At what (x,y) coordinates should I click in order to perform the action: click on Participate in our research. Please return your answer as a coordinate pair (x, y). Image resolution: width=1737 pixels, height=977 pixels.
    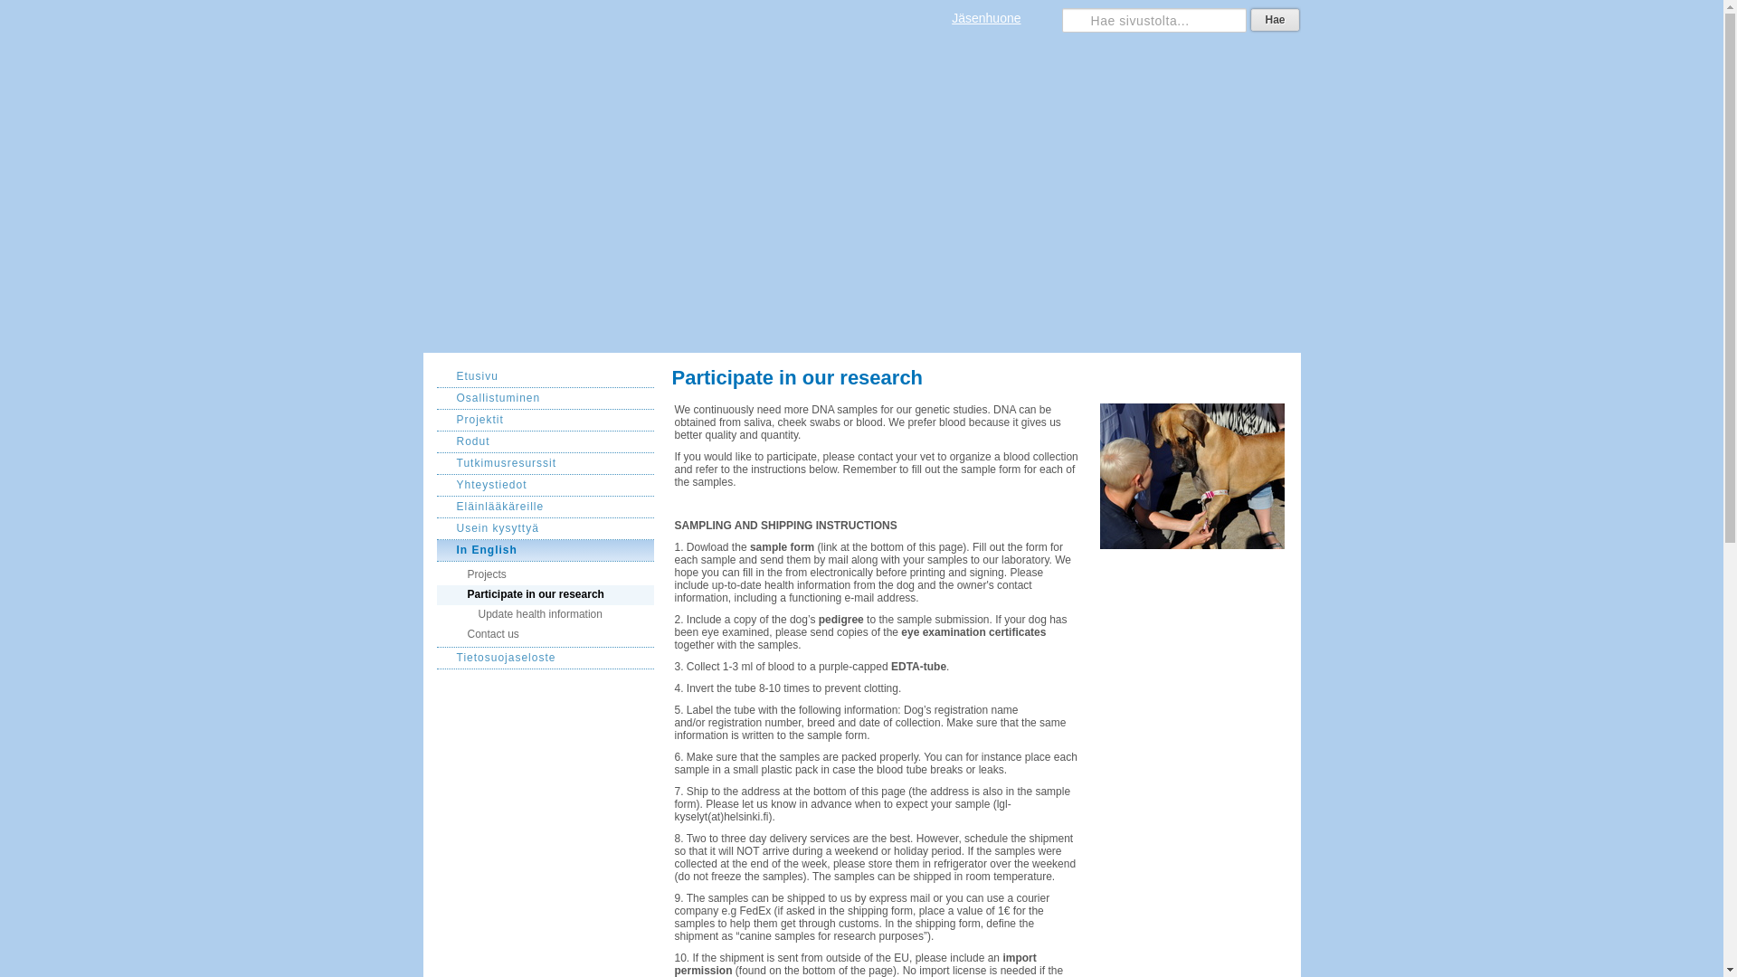
    Looking at the image, I should click on (544, 594).